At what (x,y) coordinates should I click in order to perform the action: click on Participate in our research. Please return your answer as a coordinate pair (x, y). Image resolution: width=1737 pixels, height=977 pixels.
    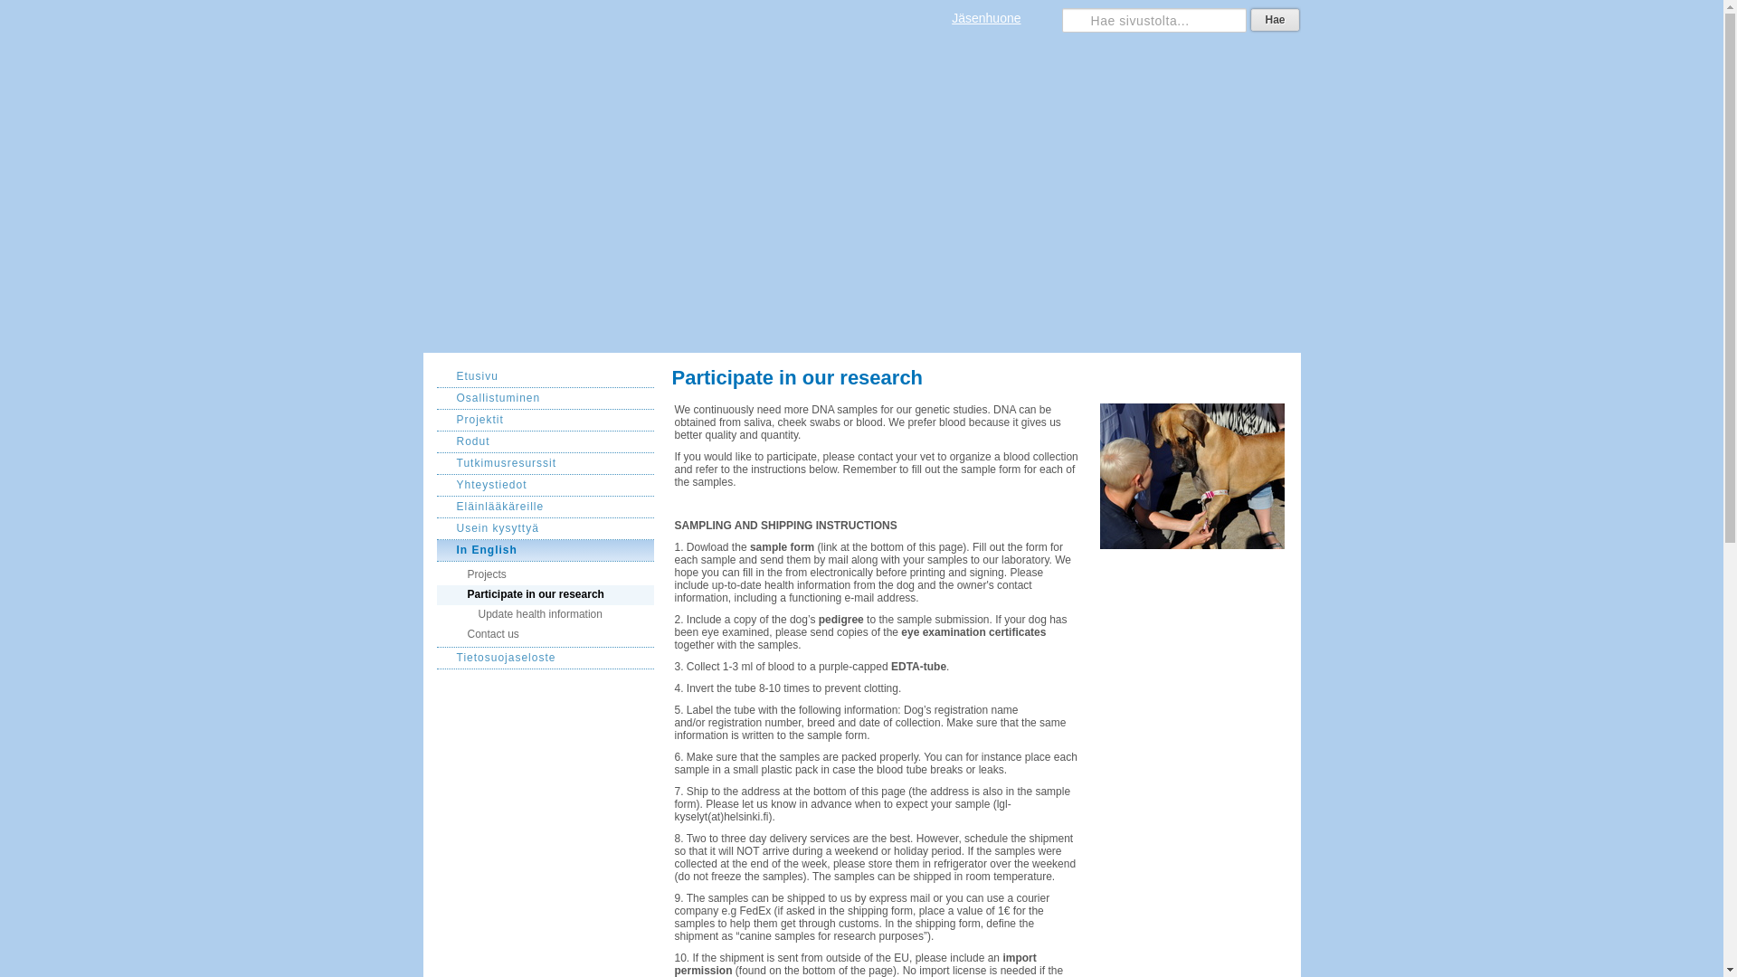
    Looking at the image, I should click on (544, 594).